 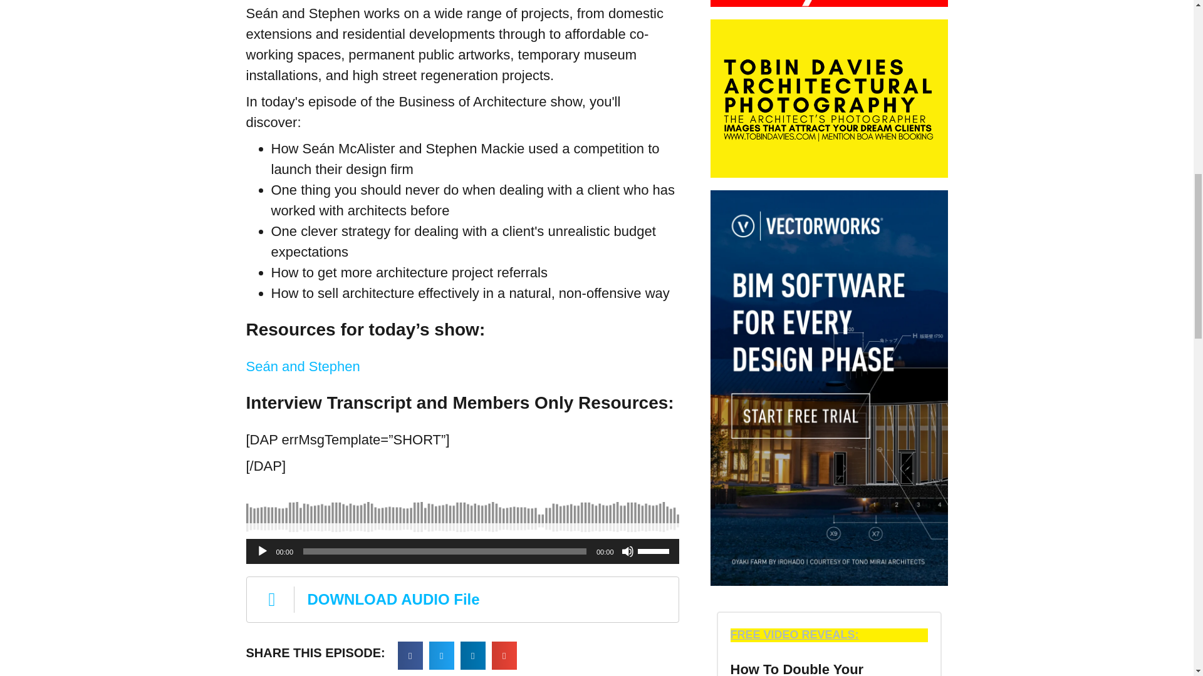 What do you see at coordinates (628, 551) in the screenshot?
I see `Mute` at bounding box center [628, 551].